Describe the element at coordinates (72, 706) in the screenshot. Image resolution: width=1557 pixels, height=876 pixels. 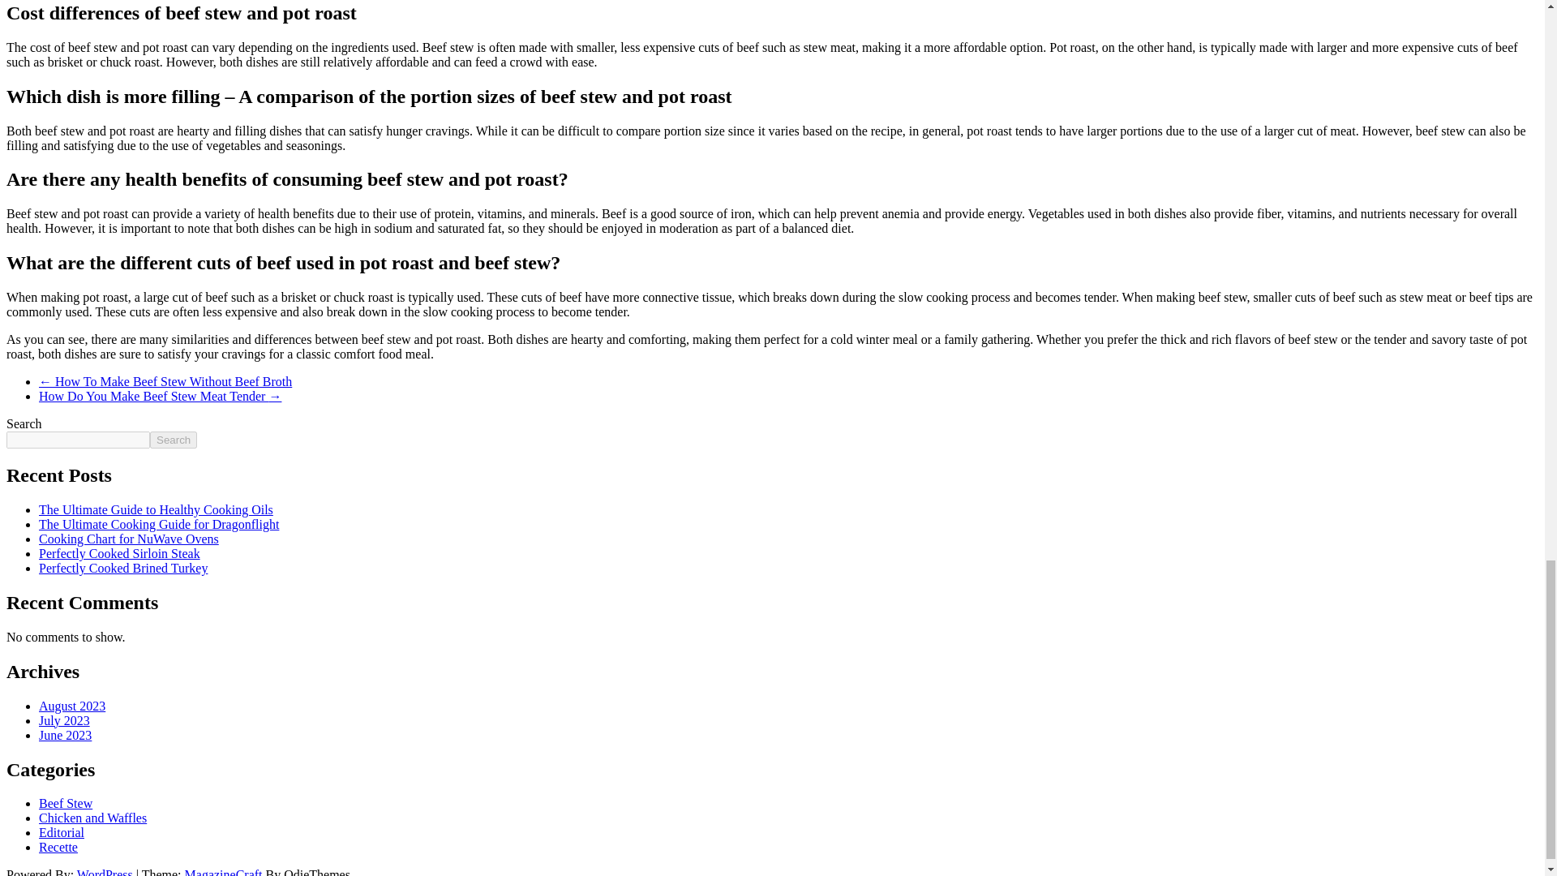
I see `August 2023` at that location.